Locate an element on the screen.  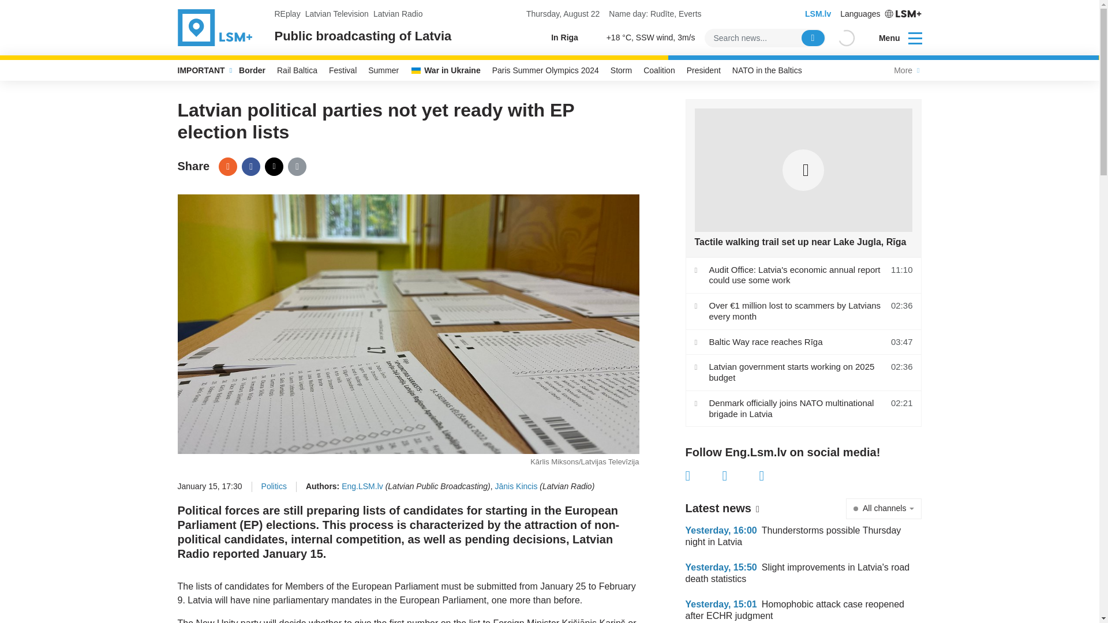
X is located at coordinates (740, 476).